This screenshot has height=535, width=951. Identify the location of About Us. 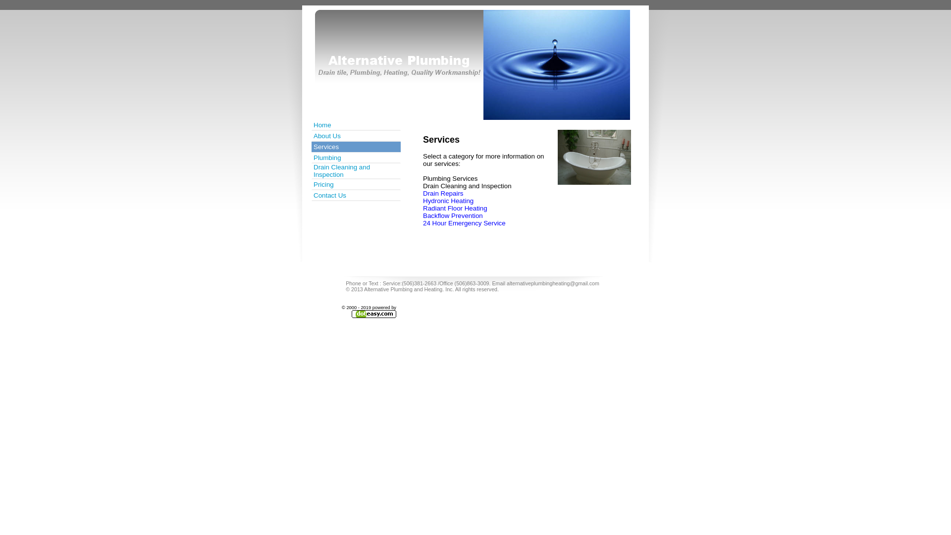
(327, 136).